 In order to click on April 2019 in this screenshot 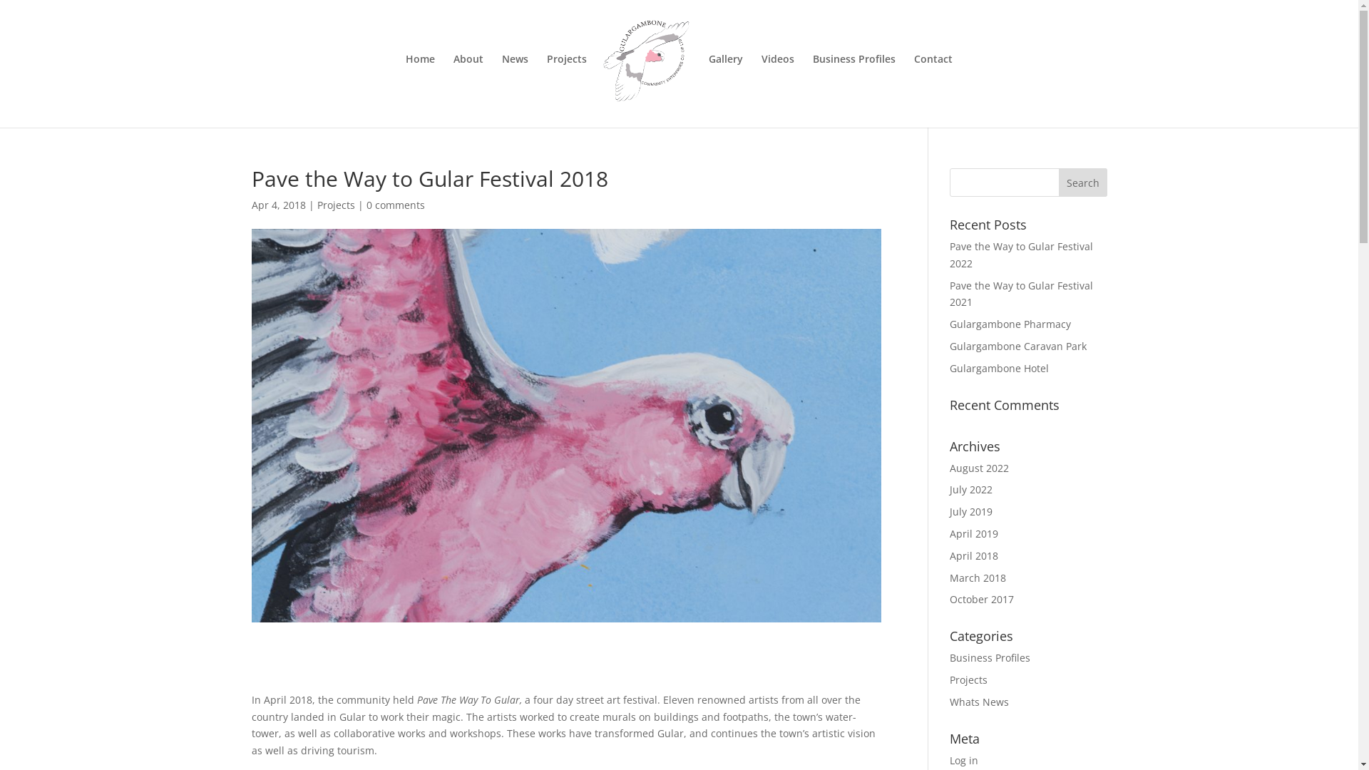, I will do `click(974, 533)`.